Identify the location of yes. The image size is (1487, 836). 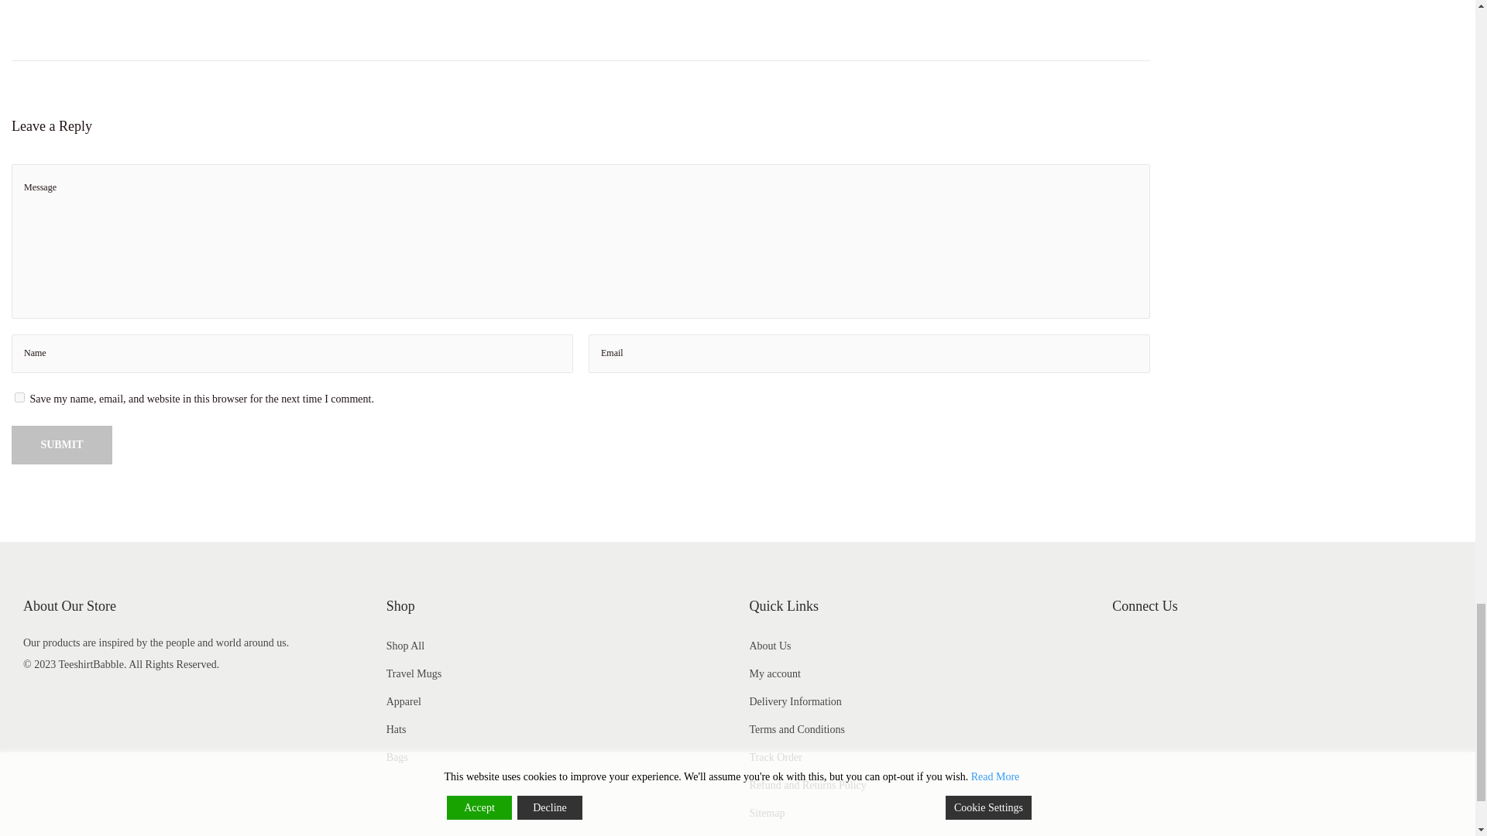
(20, 396).